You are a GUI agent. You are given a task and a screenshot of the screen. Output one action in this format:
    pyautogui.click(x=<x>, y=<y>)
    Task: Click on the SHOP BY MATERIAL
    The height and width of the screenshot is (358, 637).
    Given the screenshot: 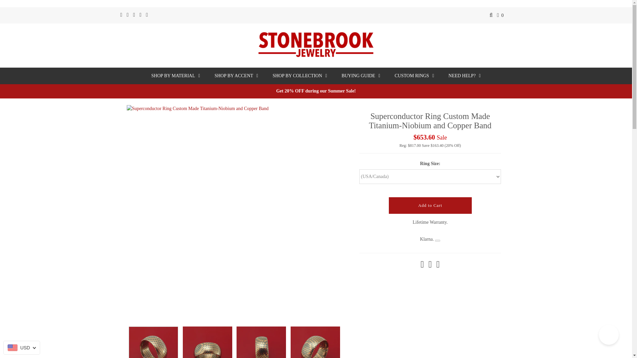 What is the action you would take?
    pyautogui.click(x=175, y=76)
    